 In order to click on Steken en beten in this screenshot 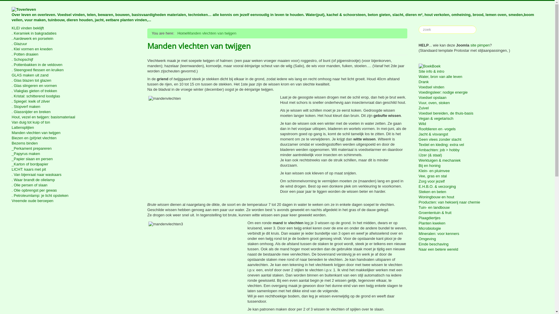, I will do `click(481, 192)`.